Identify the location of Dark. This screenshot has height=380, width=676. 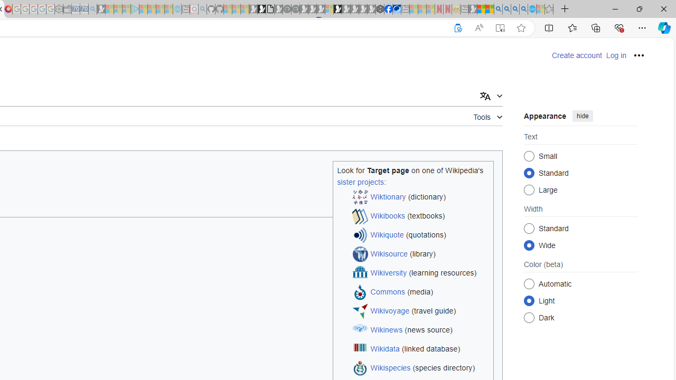
(529, 318).